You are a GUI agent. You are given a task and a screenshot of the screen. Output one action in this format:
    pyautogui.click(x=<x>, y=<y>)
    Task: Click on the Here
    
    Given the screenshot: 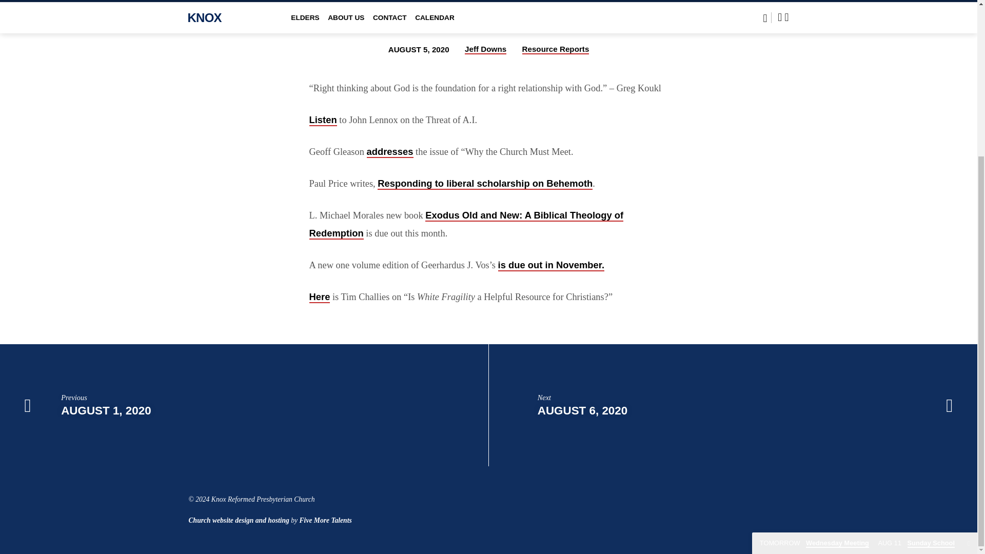 What is the action you would take?
    pyautogui.click(x=319, y=297)
    